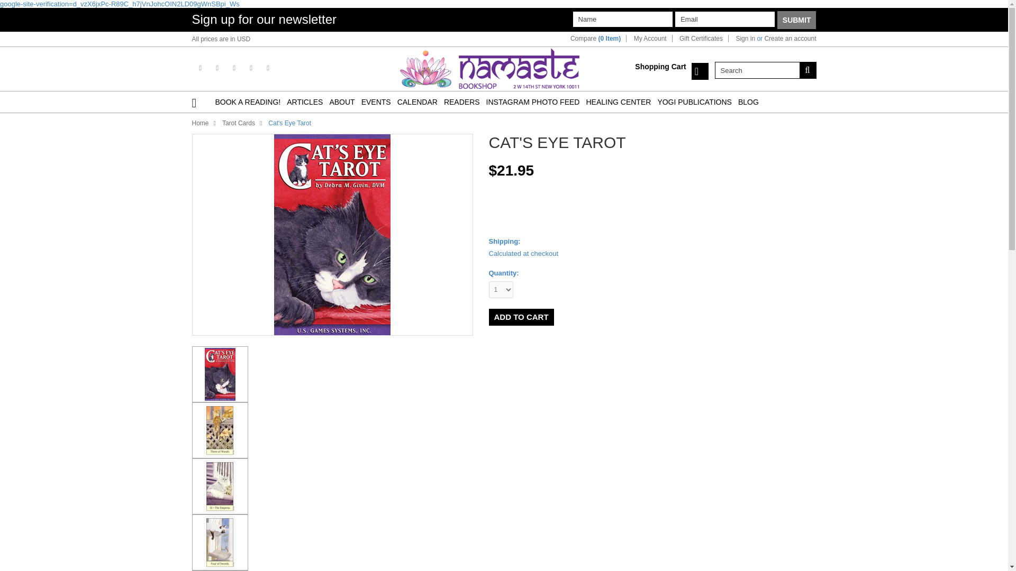 This screenshot has height=571, width=1016. I want to click on All prices are in USD, so click(221, 39).